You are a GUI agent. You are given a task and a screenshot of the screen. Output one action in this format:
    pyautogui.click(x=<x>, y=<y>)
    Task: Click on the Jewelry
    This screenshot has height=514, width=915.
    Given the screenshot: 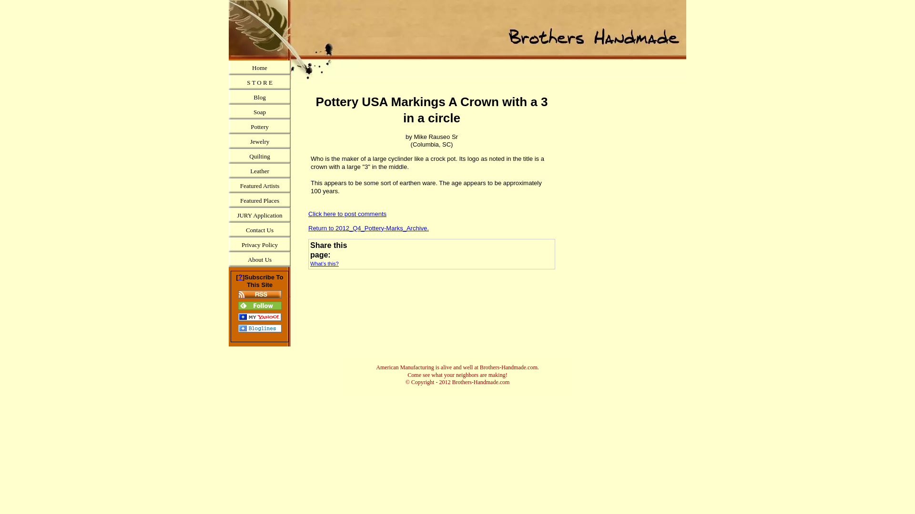 What is the action you would take?
    pyautogui.click(x=260, y=141)
    